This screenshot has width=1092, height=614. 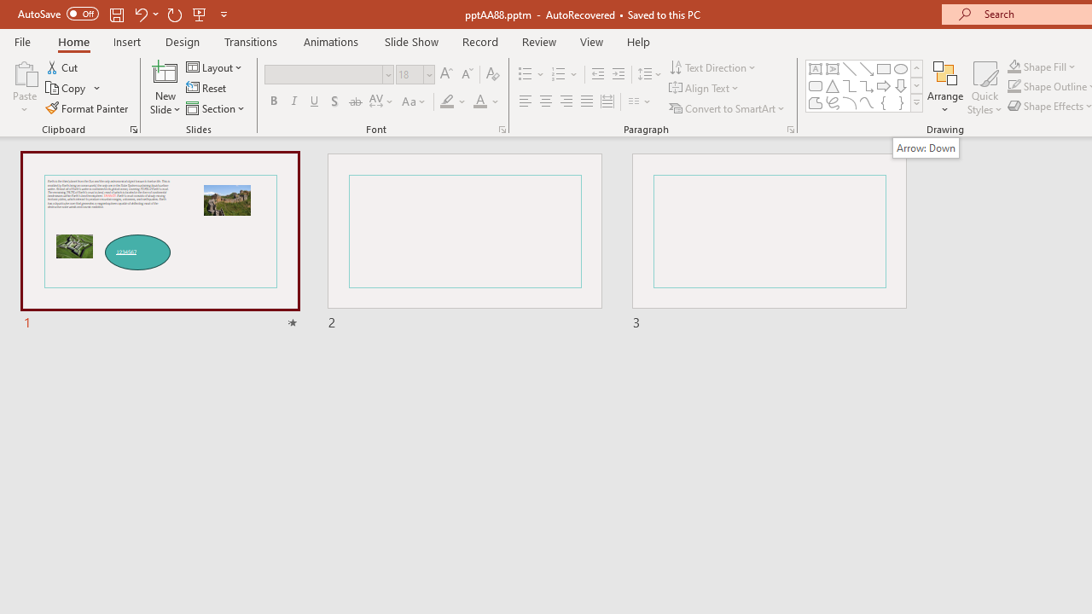 What do you see at coordinates (816, 68) in the screenshot?
I see `Text Box` at bounding box center [816, 68].